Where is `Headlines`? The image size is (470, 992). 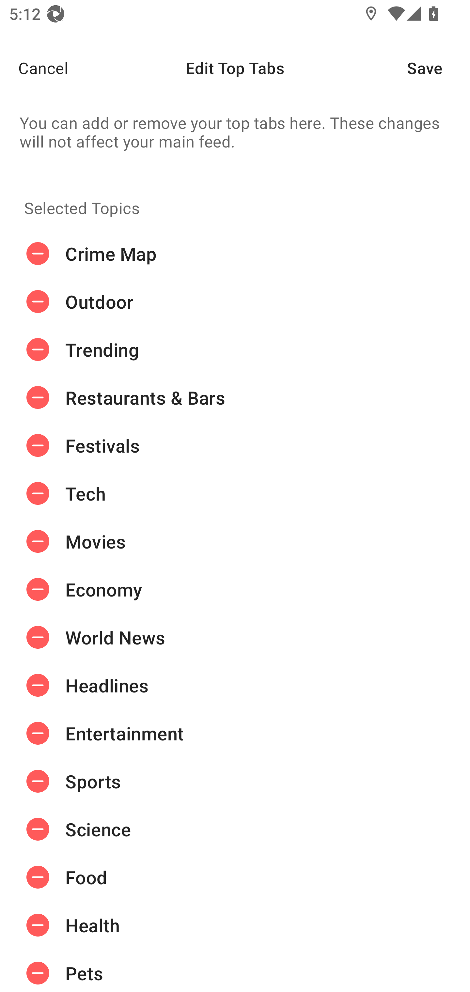
Headlines is located at coordinates (235, 685).